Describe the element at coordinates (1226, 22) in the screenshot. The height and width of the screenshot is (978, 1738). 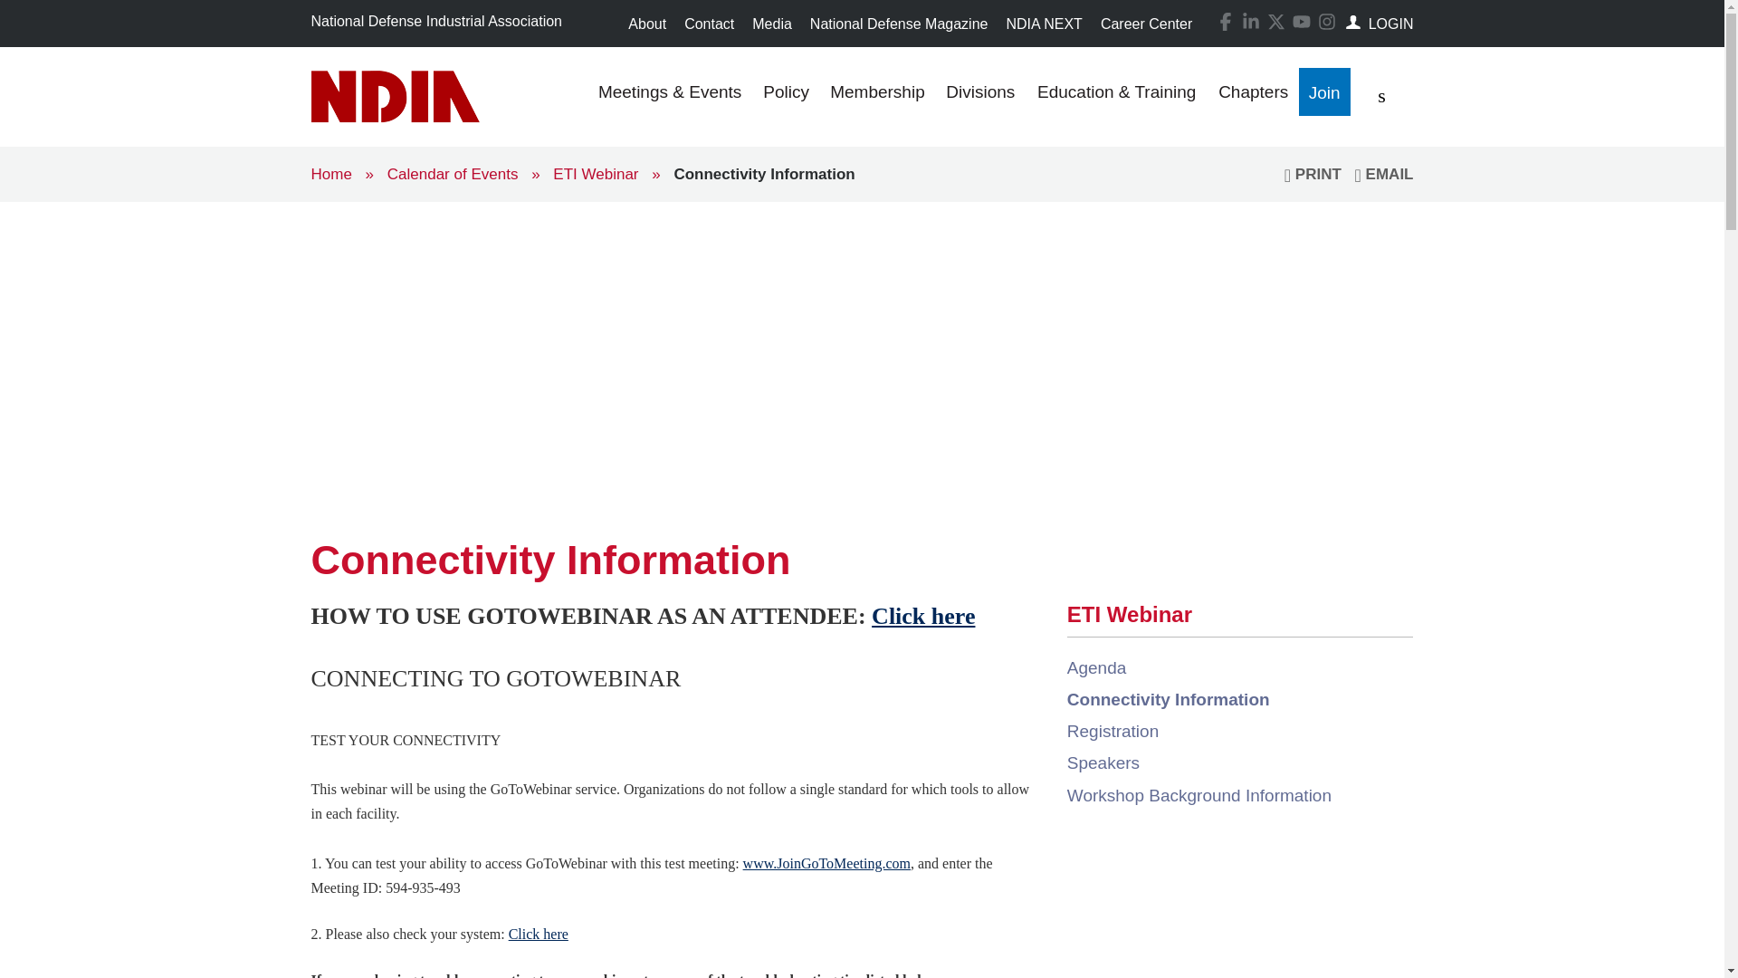
I see `Facebook` at that location.